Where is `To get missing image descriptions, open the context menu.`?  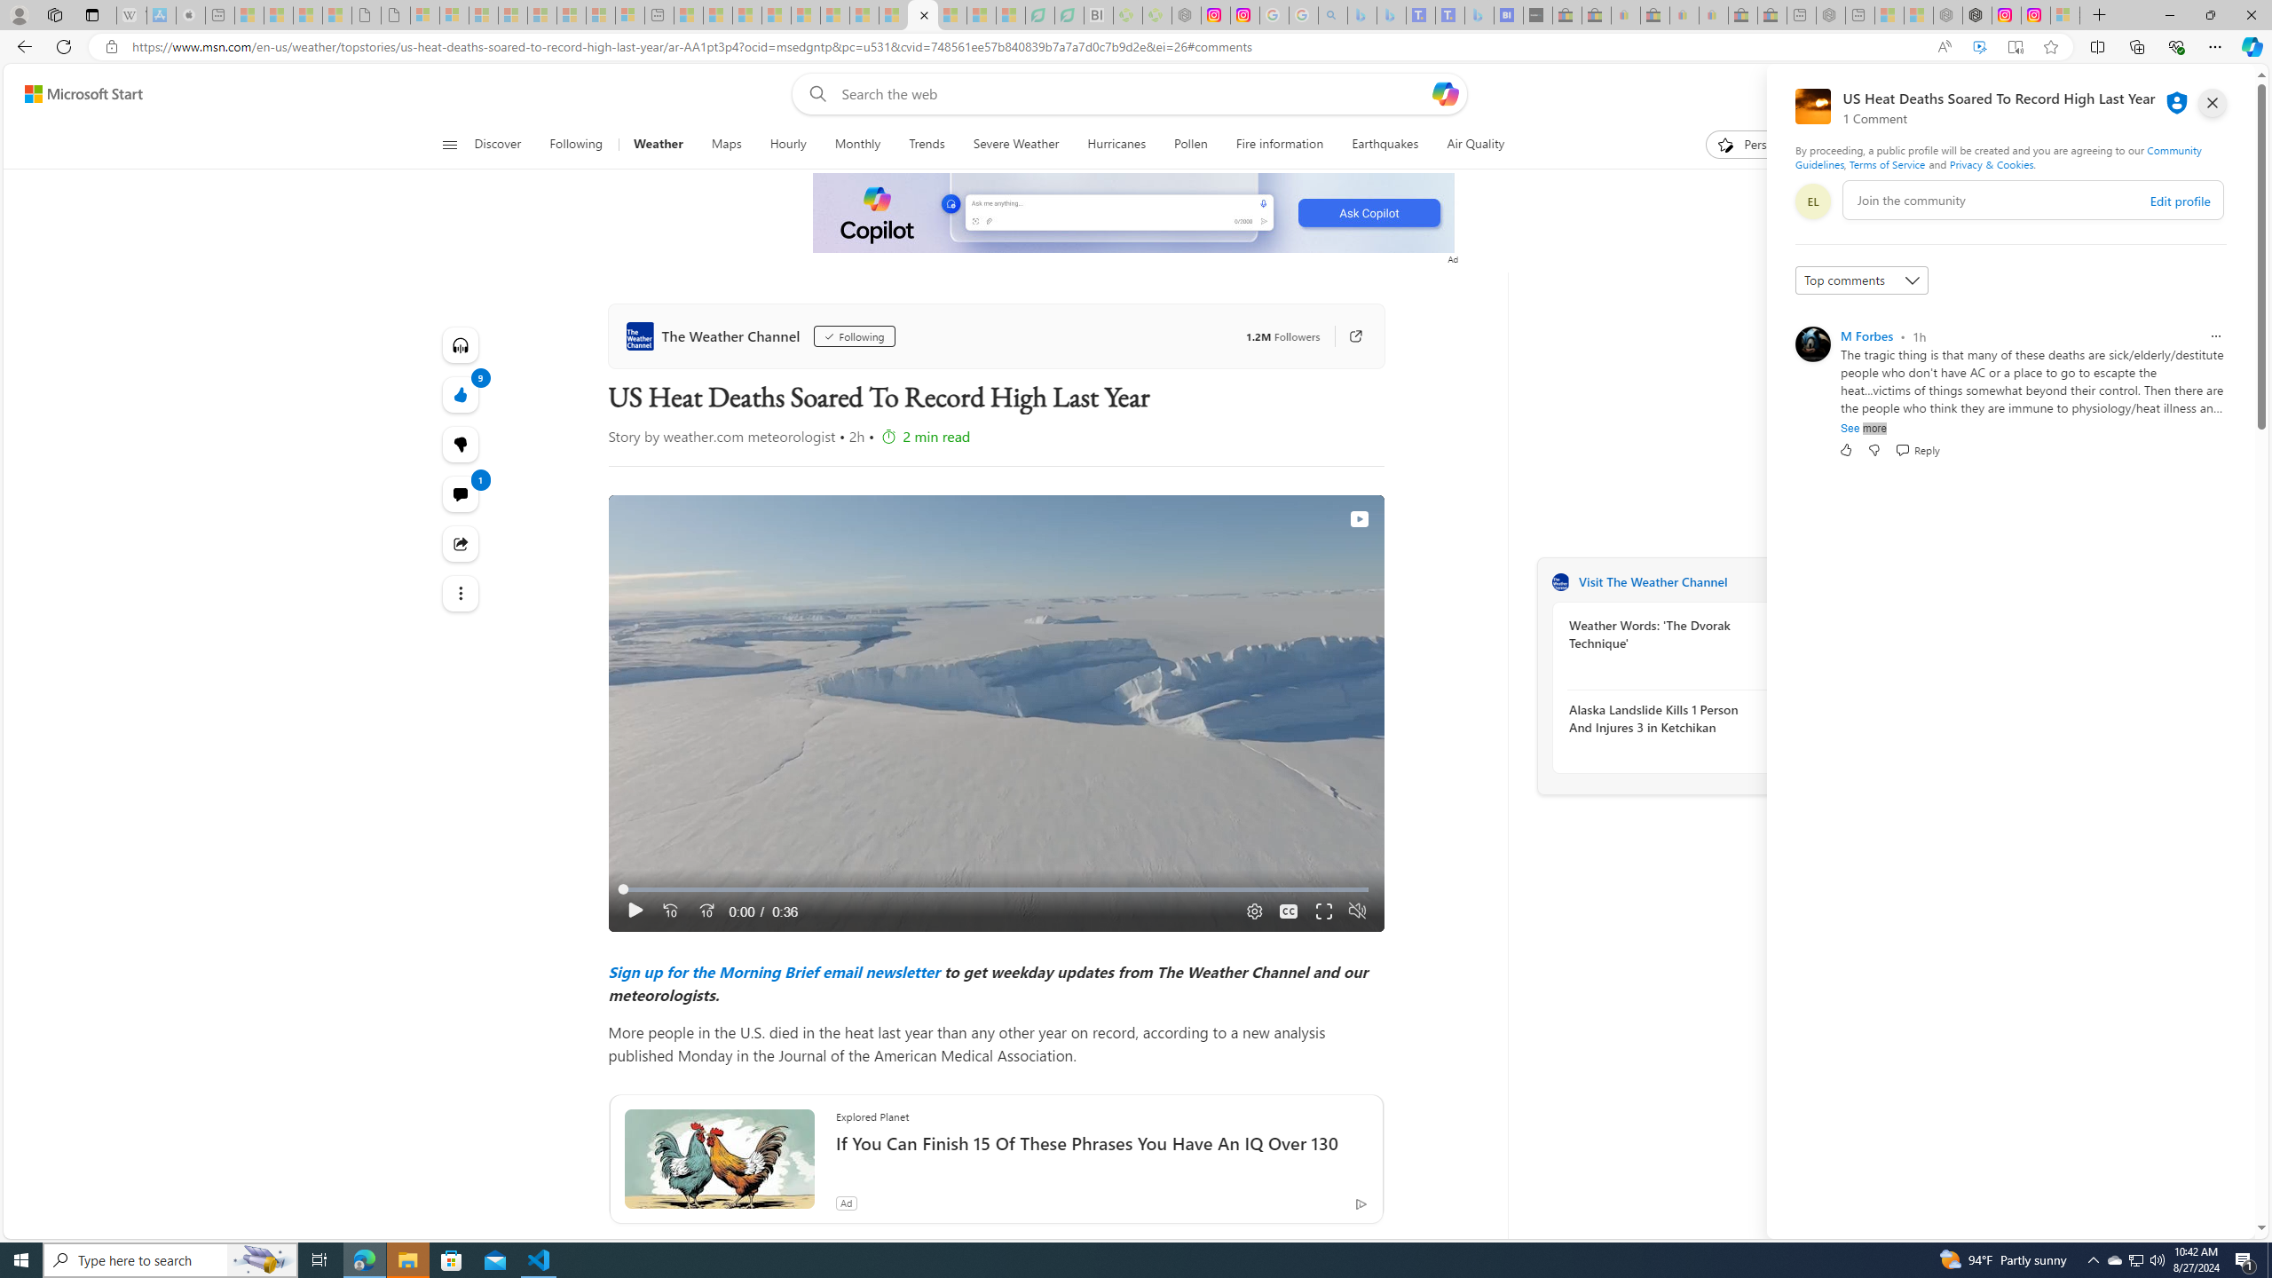 To get missing image descriptions, open the context menu. is located at coordinates (1134, 213).